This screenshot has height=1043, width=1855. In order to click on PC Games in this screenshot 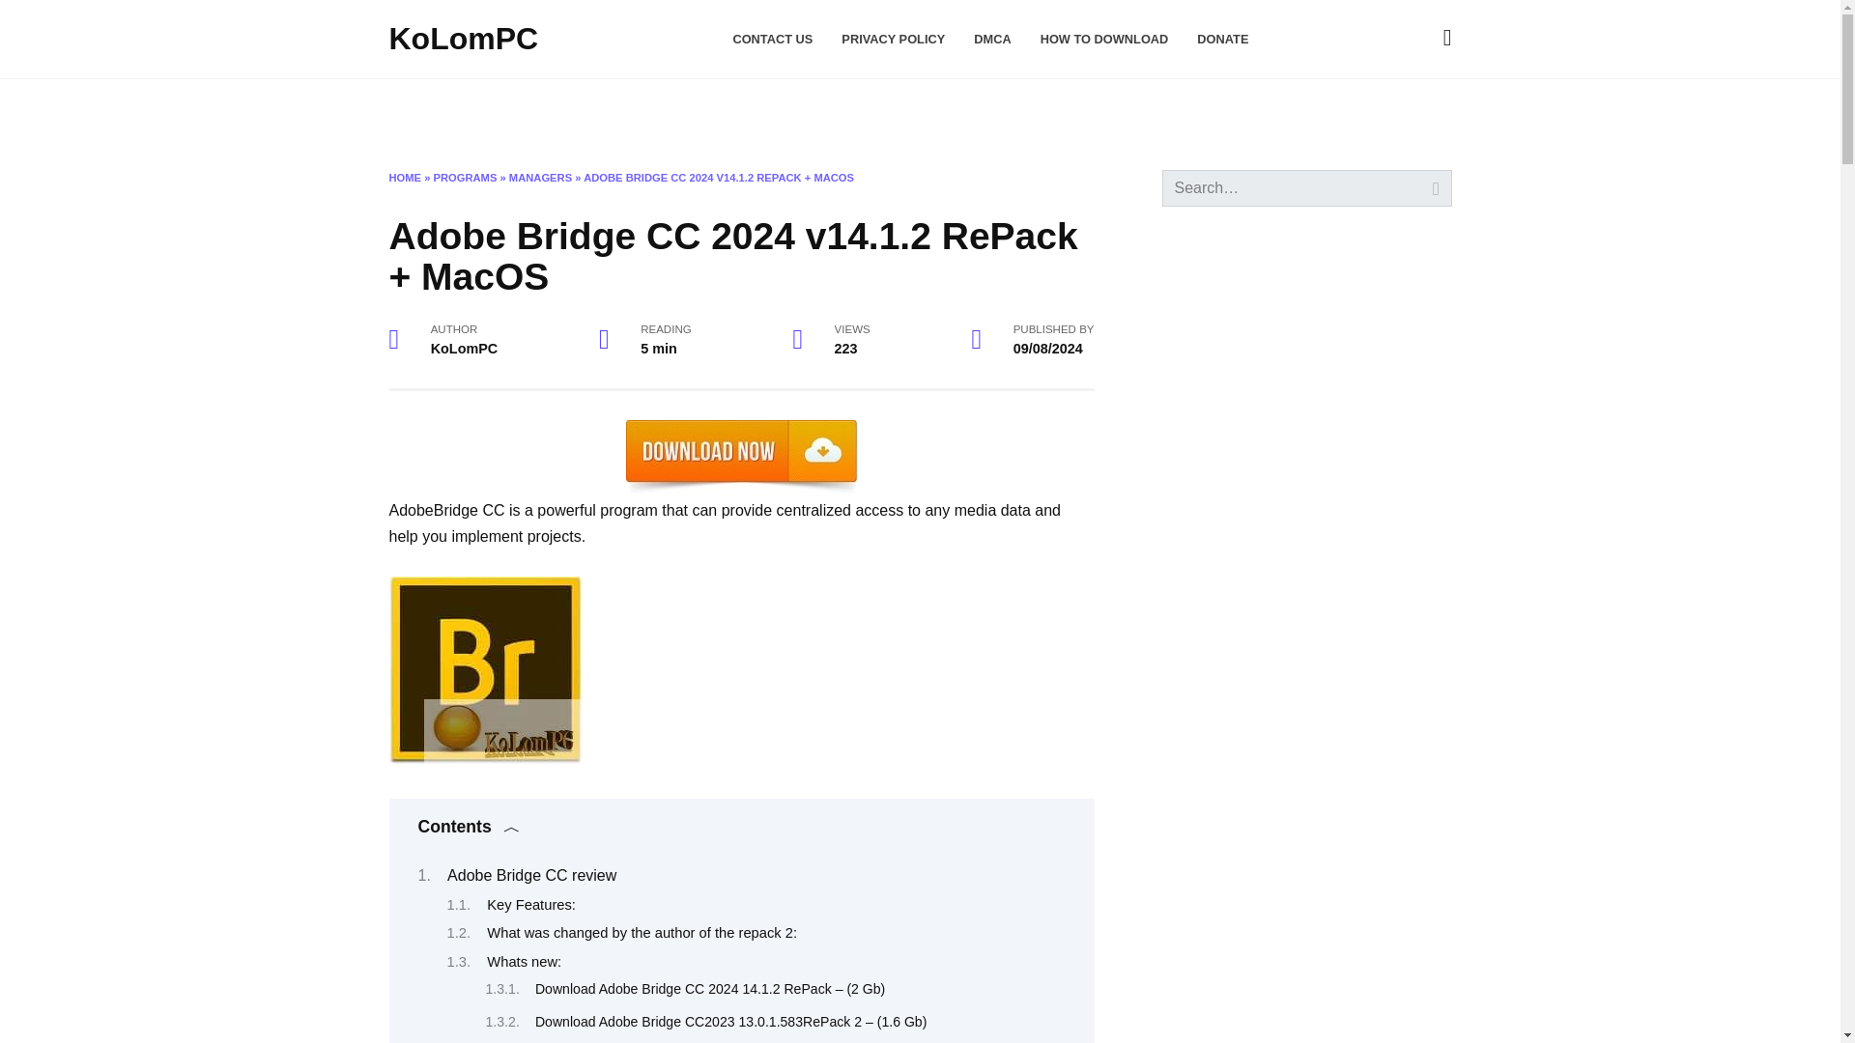, I will do `click(955, 110)`.